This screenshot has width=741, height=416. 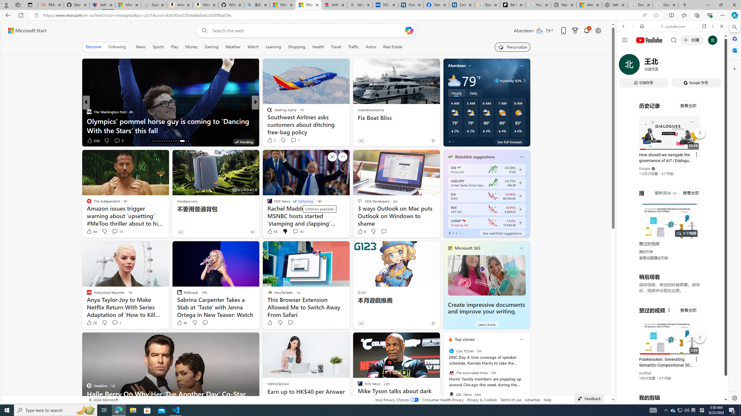 I want to click on CBOE Market Volatility Index, so click(x=459, y=168).